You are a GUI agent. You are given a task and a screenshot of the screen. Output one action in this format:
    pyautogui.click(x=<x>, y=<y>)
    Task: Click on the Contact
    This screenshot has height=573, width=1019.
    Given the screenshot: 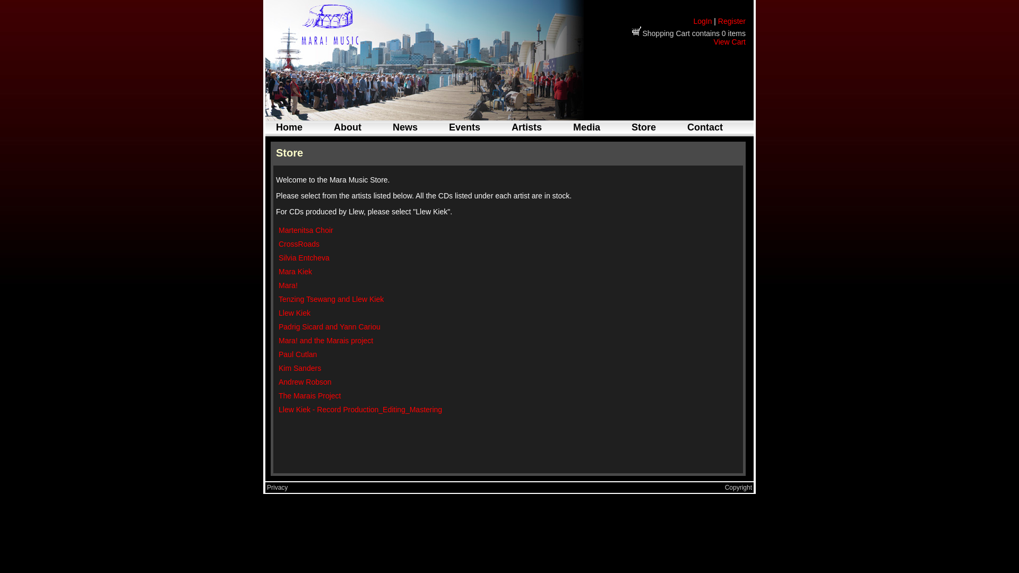 What is the action you would take?
    pyautogui.click(x=705, y=127)
    